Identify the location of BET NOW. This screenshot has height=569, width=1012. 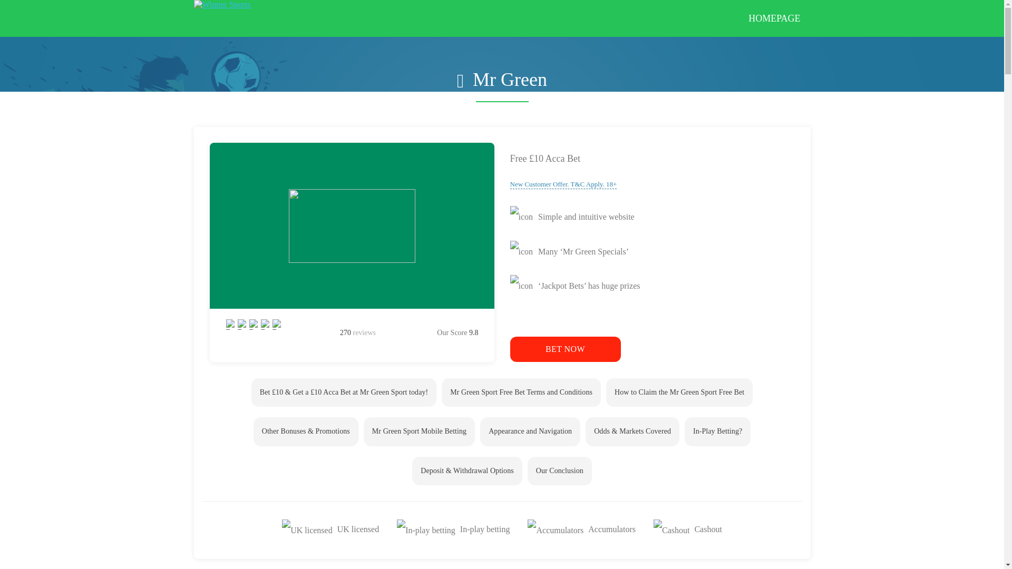
(565, 349).